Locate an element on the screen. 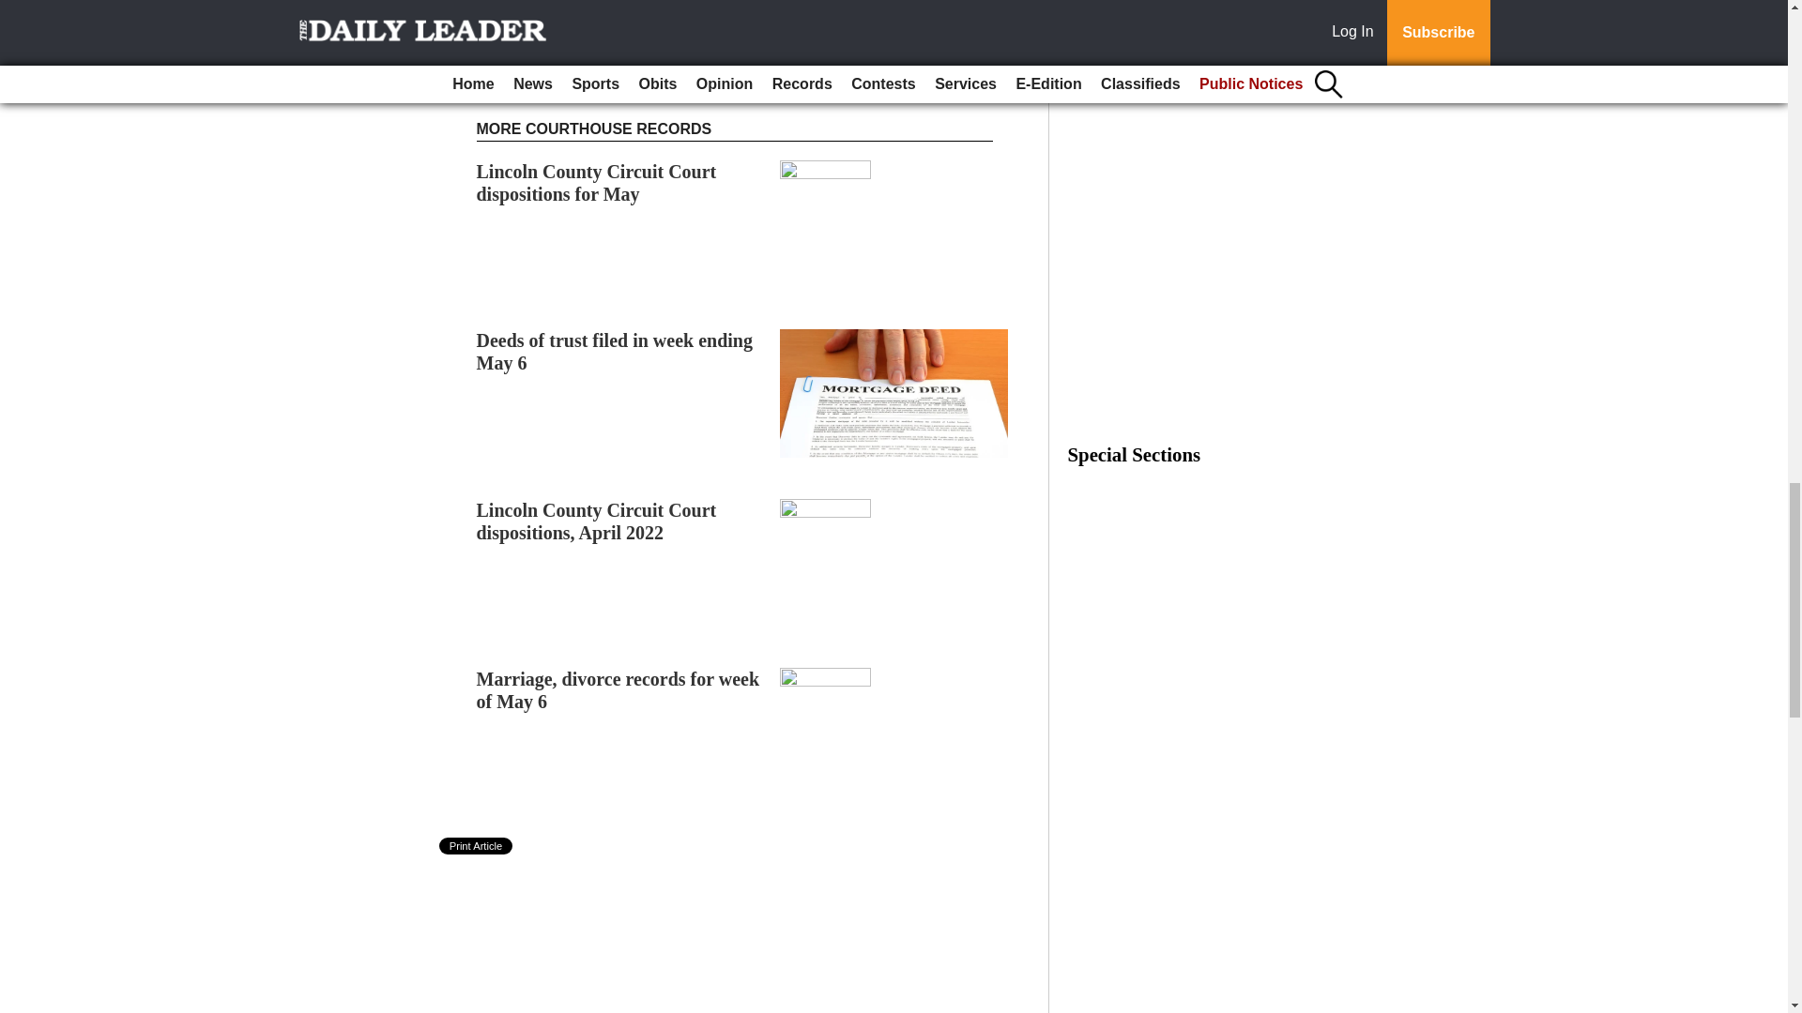 The width and height of the screenshot is (1802, 1013). Deeds of trust filed in week ending May 6 is located at coordinates (615, 352).